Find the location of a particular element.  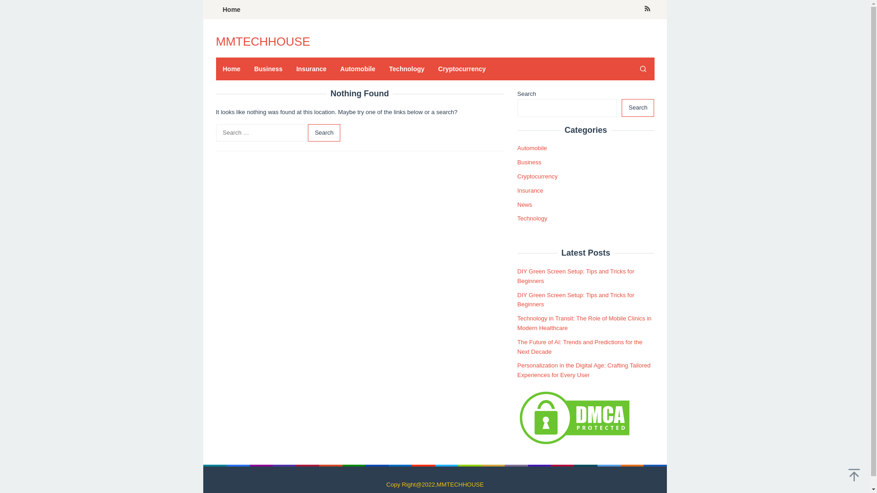

Cryptocurrency is located at coordinates (537, 176).